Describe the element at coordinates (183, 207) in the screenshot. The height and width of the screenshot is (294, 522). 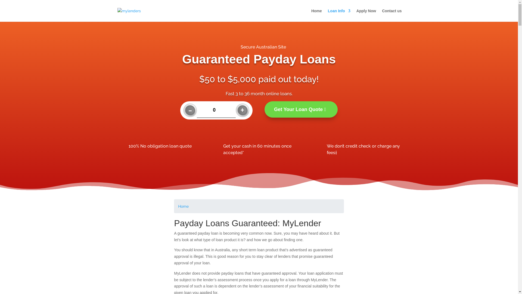
I see `Home` at that location.